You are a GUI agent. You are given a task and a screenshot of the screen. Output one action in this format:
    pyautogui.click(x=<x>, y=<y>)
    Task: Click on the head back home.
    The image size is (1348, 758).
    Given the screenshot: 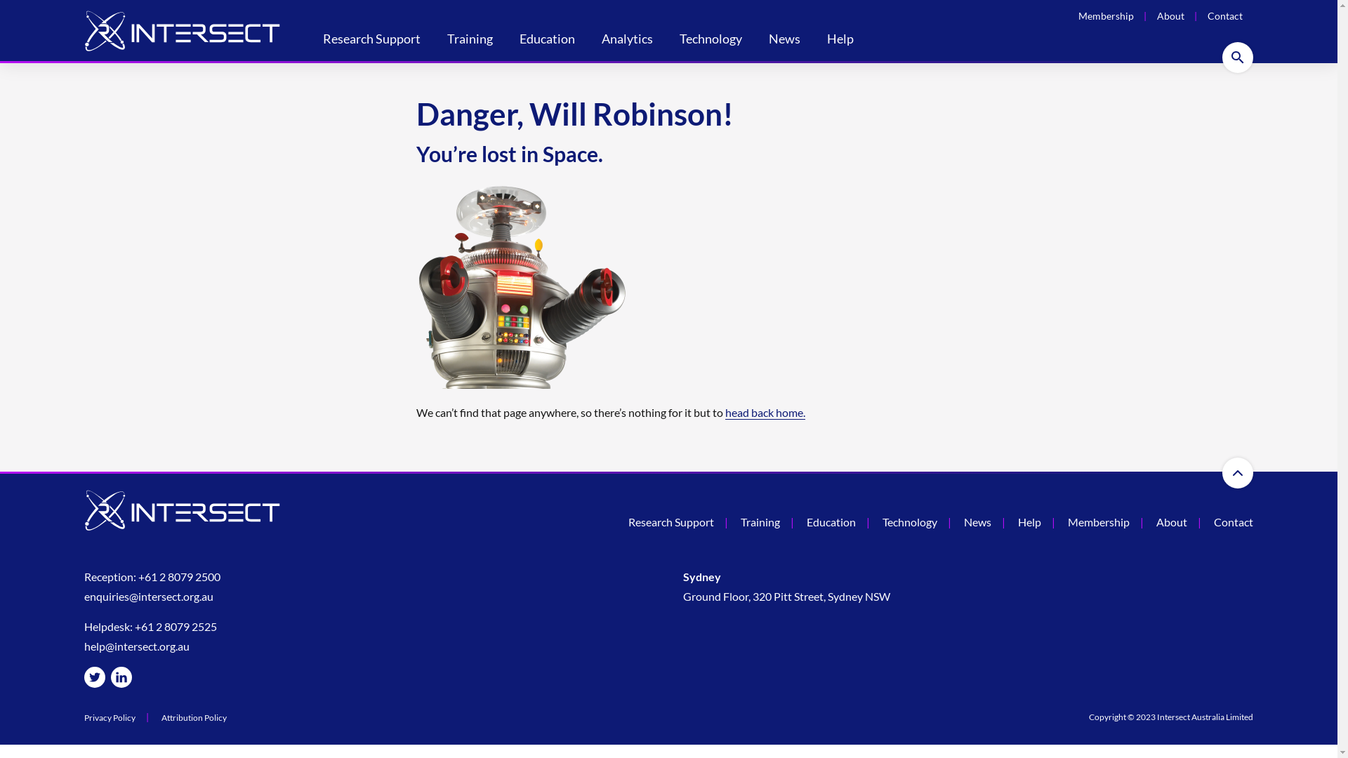 What is the action you would take?
    pyautogui.click(x=765, y=413)
    